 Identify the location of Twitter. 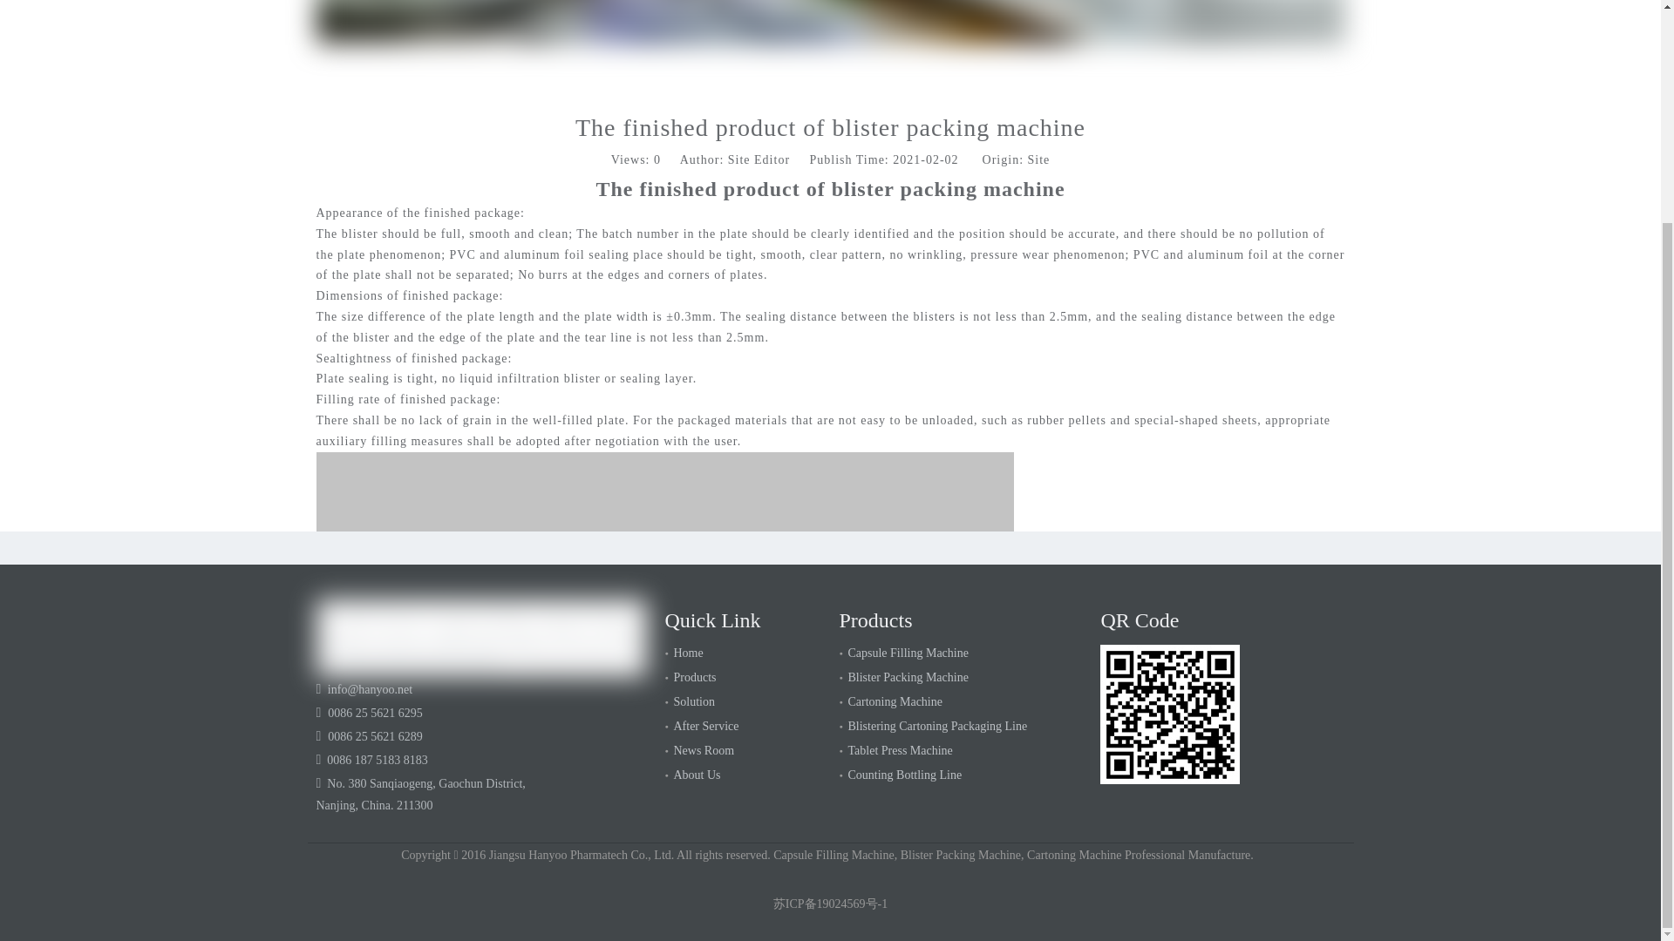
(1262, 547).